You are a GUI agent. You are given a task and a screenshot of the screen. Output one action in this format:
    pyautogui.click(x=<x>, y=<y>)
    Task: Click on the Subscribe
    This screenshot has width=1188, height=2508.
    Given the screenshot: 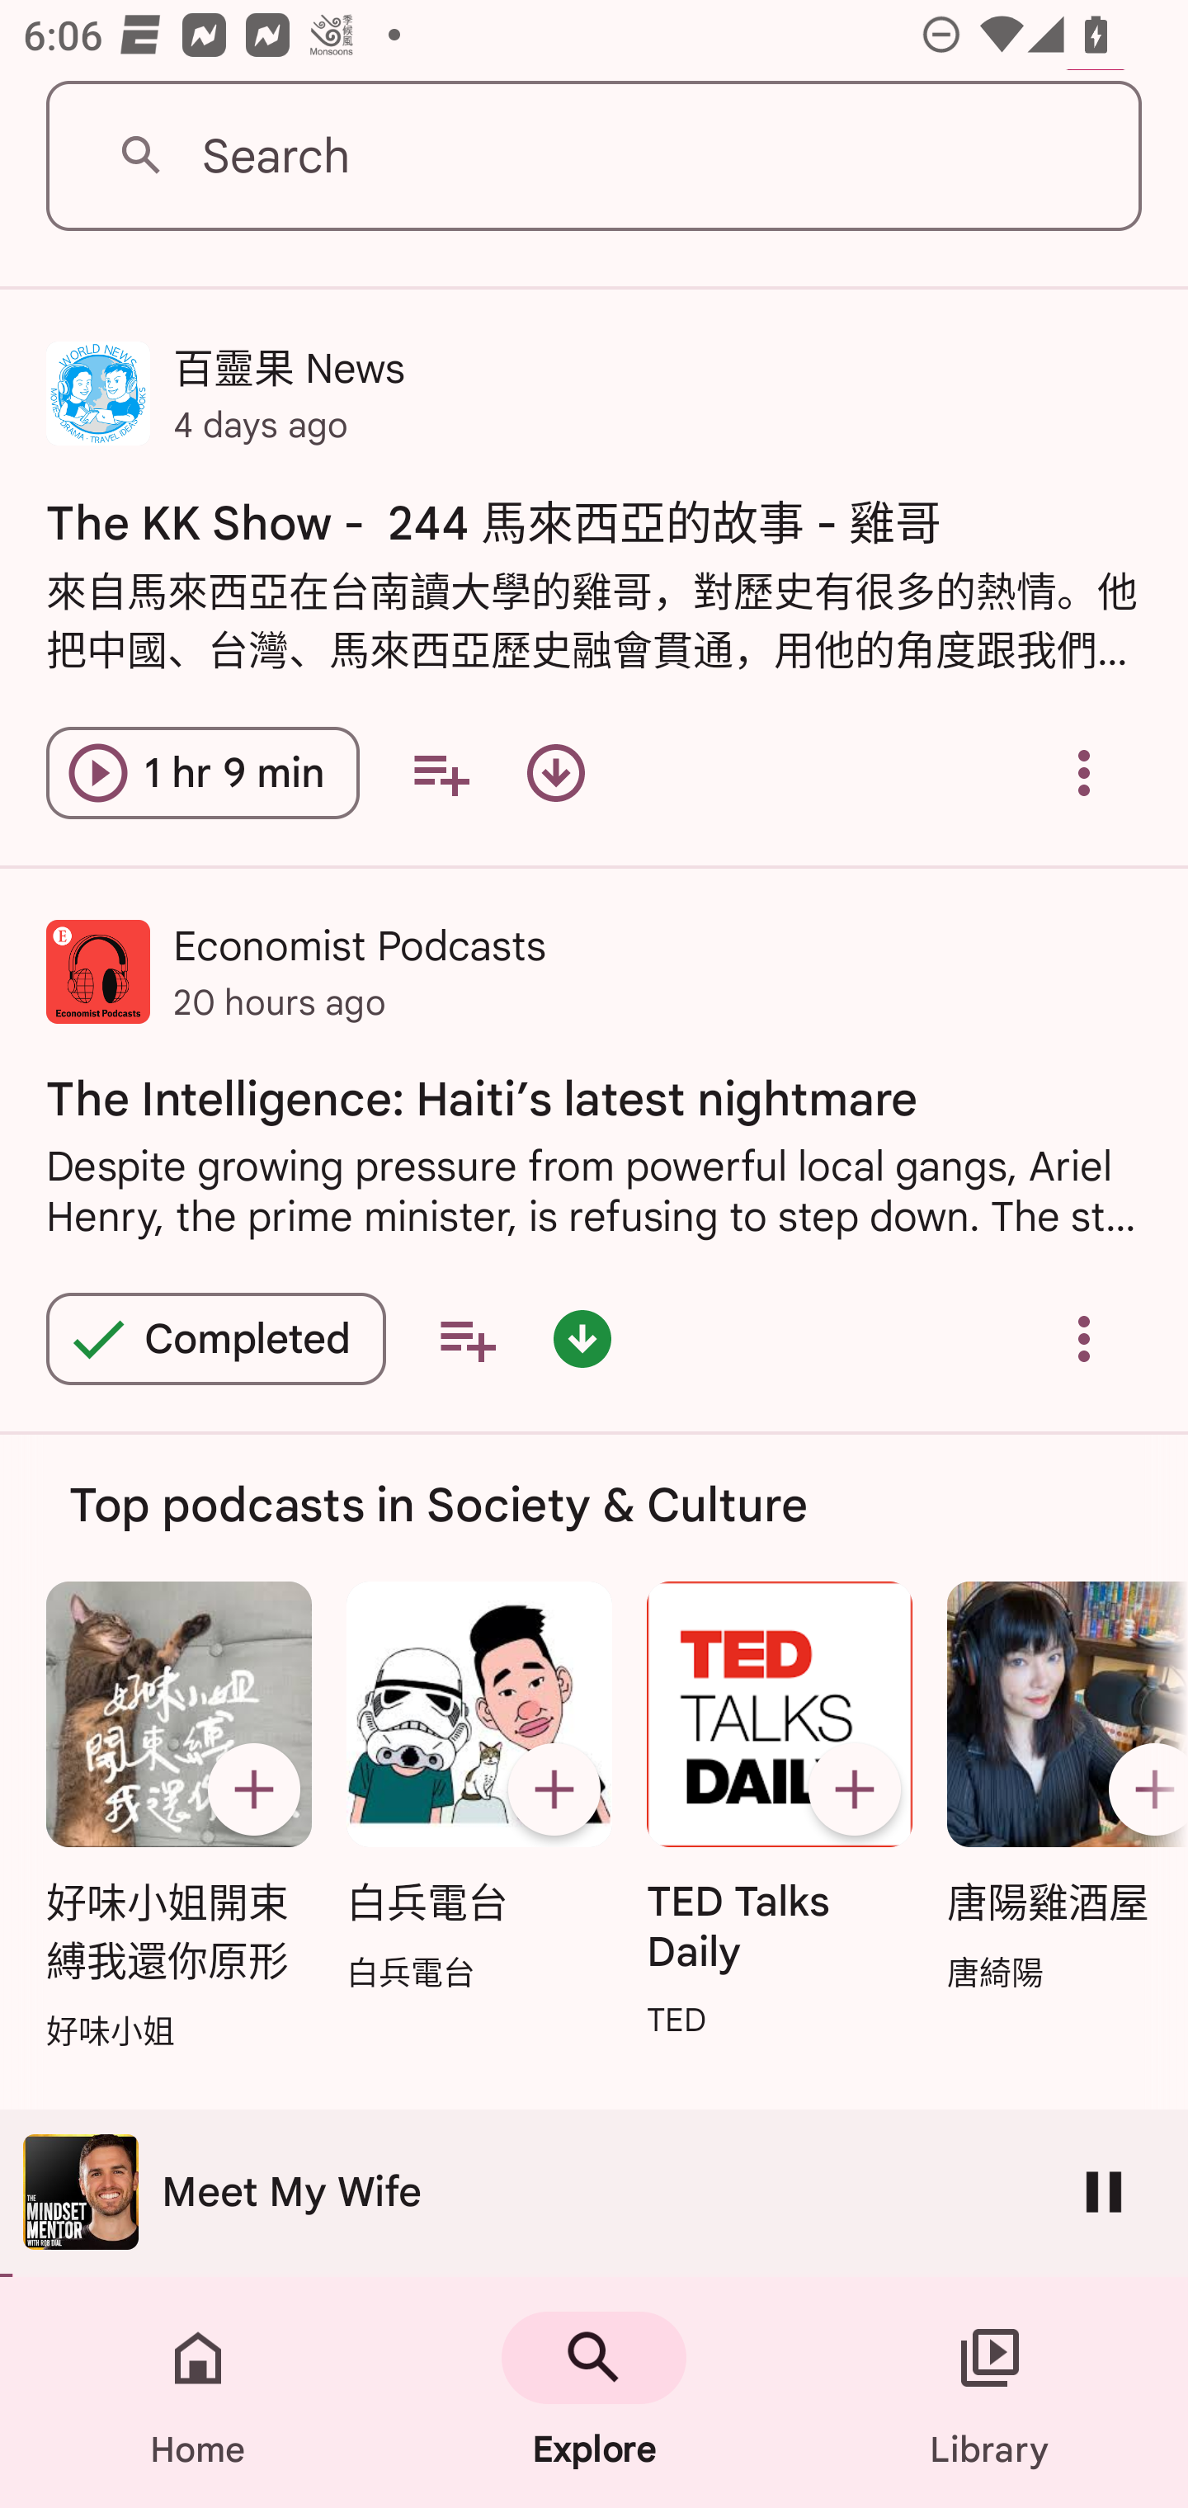 What is the action you would take?
    pyautogui.click(x=554, y=1789)
    